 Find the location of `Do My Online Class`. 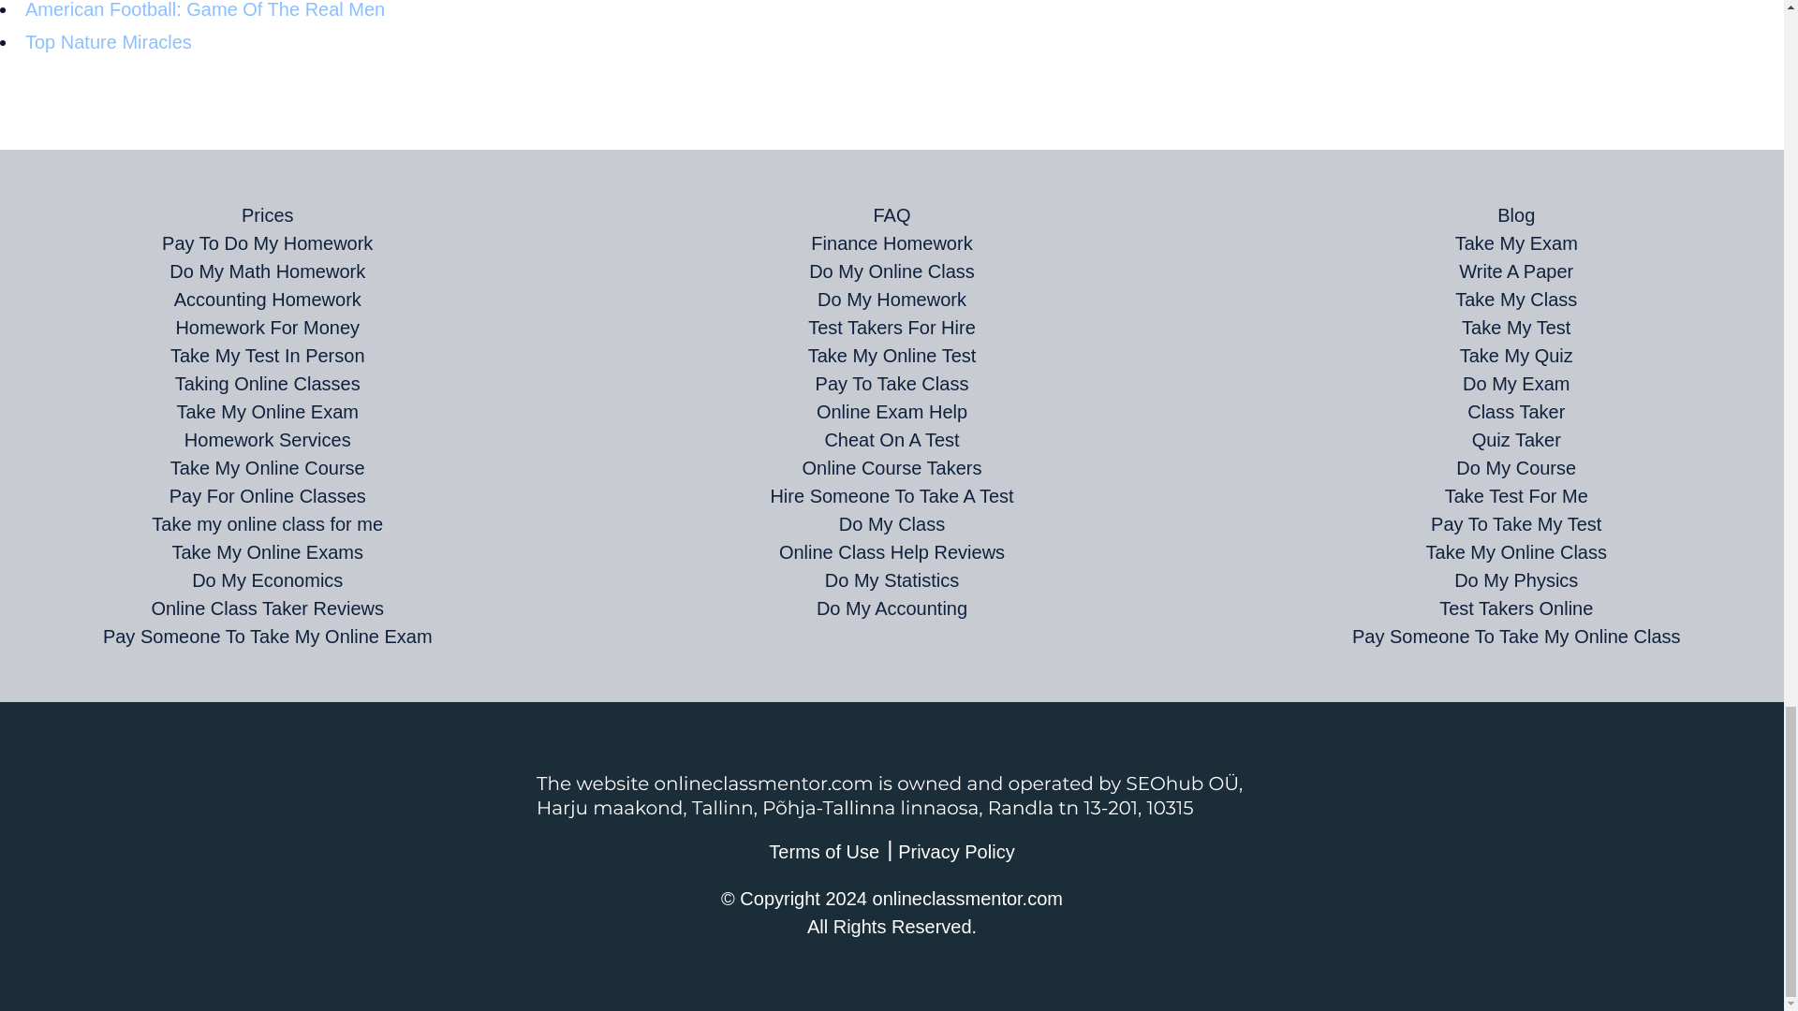

Do My Online Class is located at coordinates (892, 271).